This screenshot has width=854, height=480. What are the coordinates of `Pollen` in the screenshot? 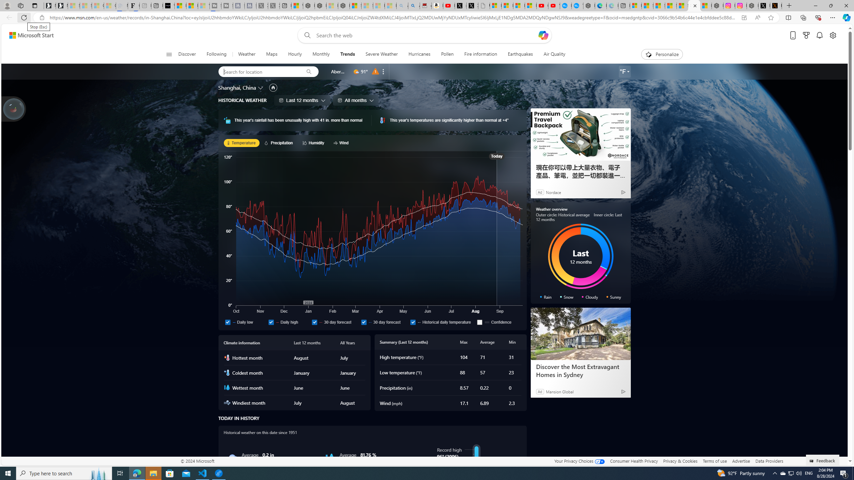 It's located at (447, 54).